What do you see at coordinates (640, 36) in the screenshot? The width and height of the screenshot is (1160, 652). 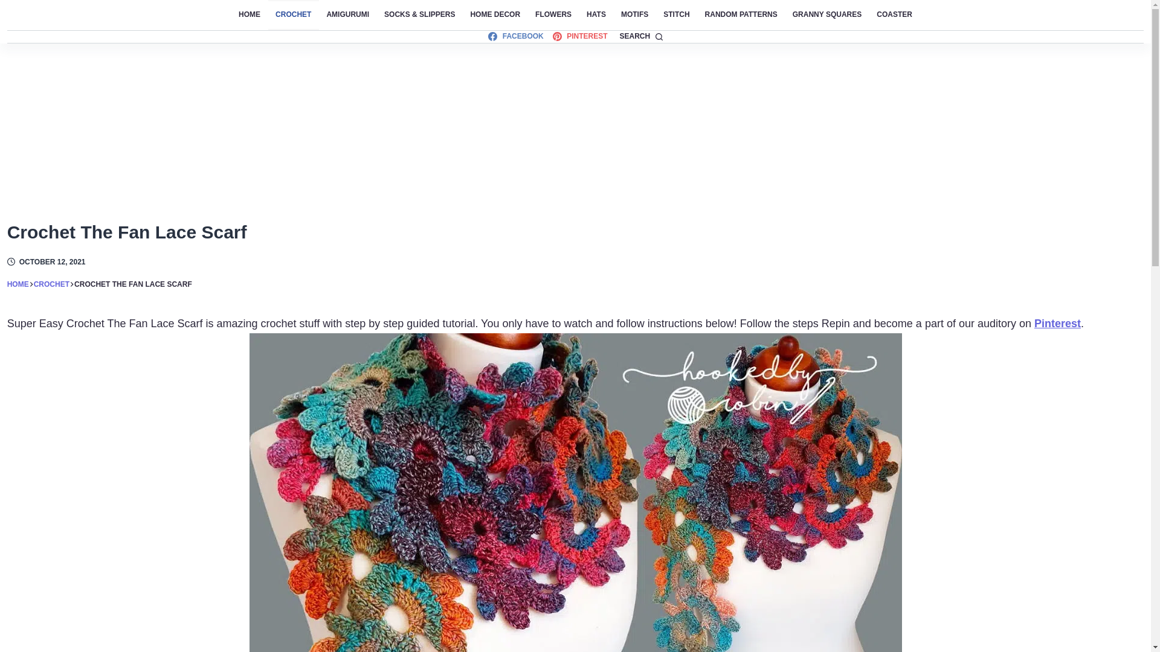 I see `SEARCH` at bounding box center [640, 36].